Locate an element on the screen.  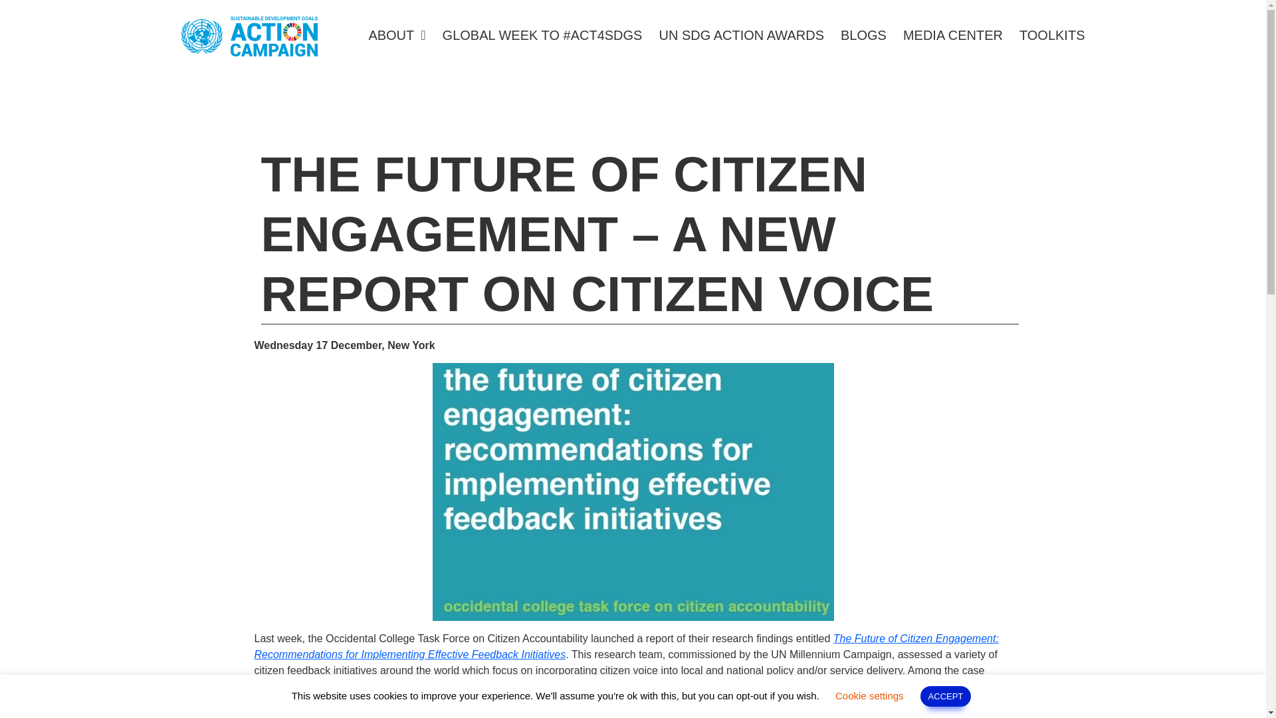
BLOGS is located at coordinates (864, 62).